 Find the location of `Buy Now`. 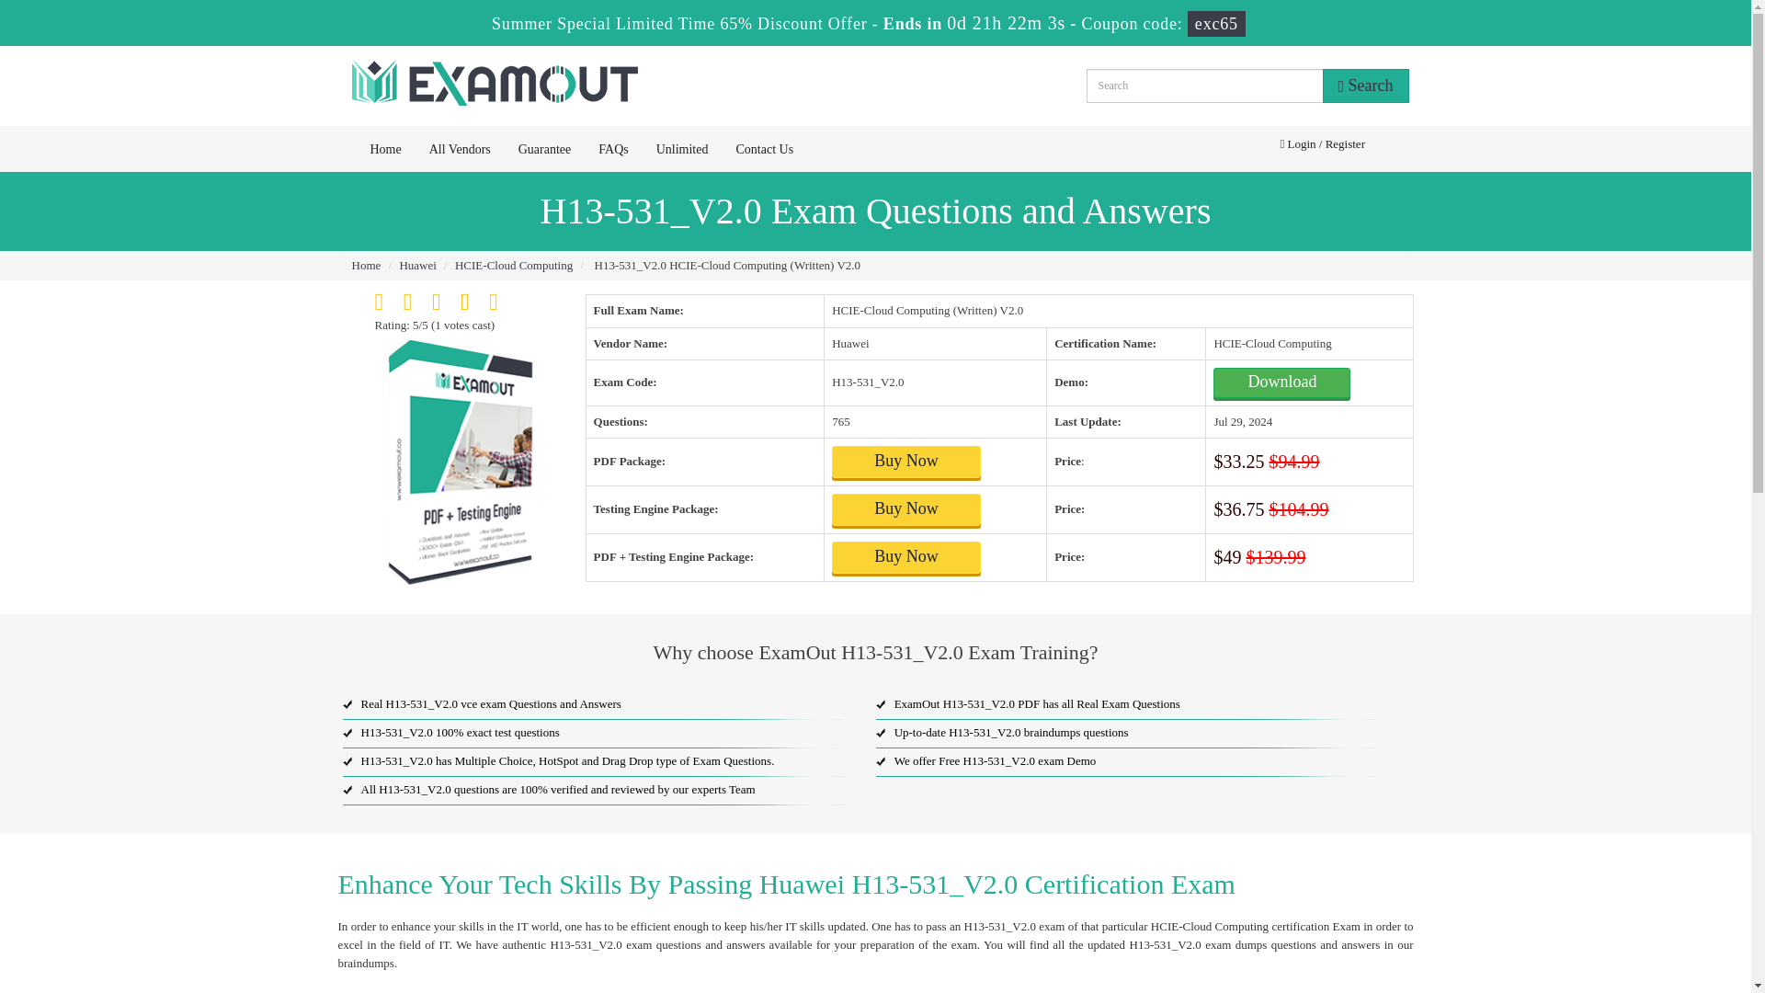

Buy Now is located at coordinates (906, 509).